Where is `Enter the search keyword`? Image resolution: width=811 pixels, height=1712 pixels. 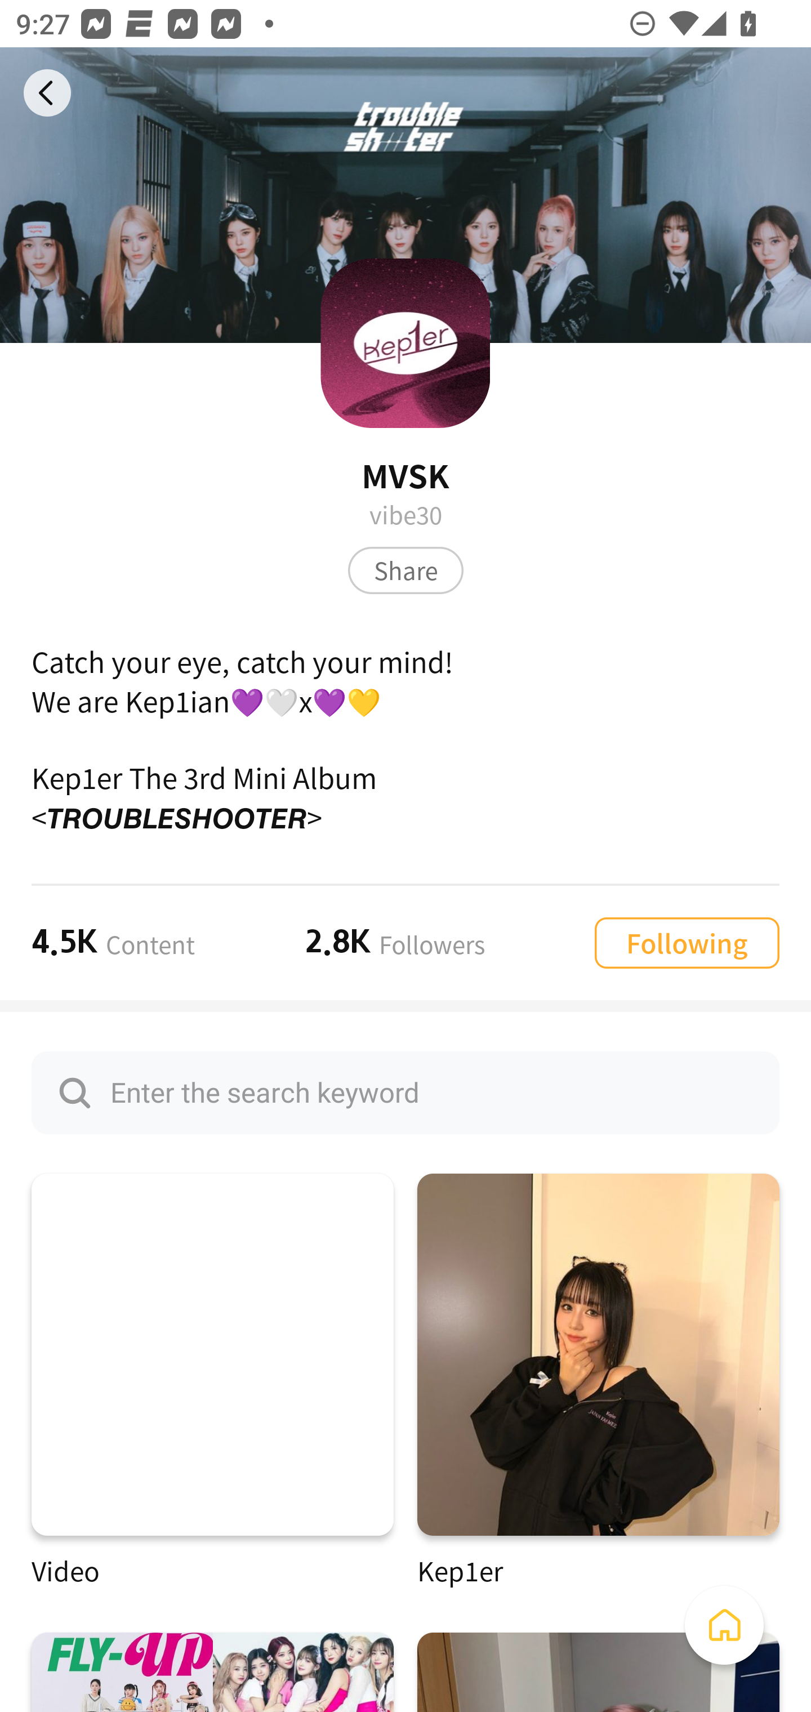 Enter the search keyword is located at coordinates (405, 1092).